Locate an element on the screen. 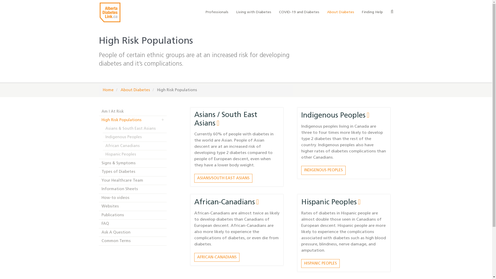 This screenshot has height=279, width=496. About Diabetes is located at coordinates (340, 12).